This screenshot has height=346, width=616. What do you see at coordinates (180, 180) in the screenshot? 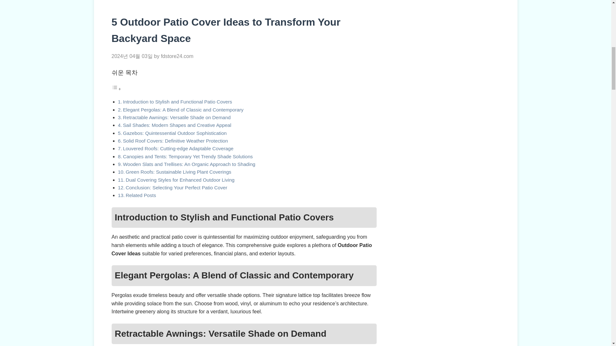
I see `Dual Covering Styles for Enhanced Outdoor Living` at bounding box center [180, 180].